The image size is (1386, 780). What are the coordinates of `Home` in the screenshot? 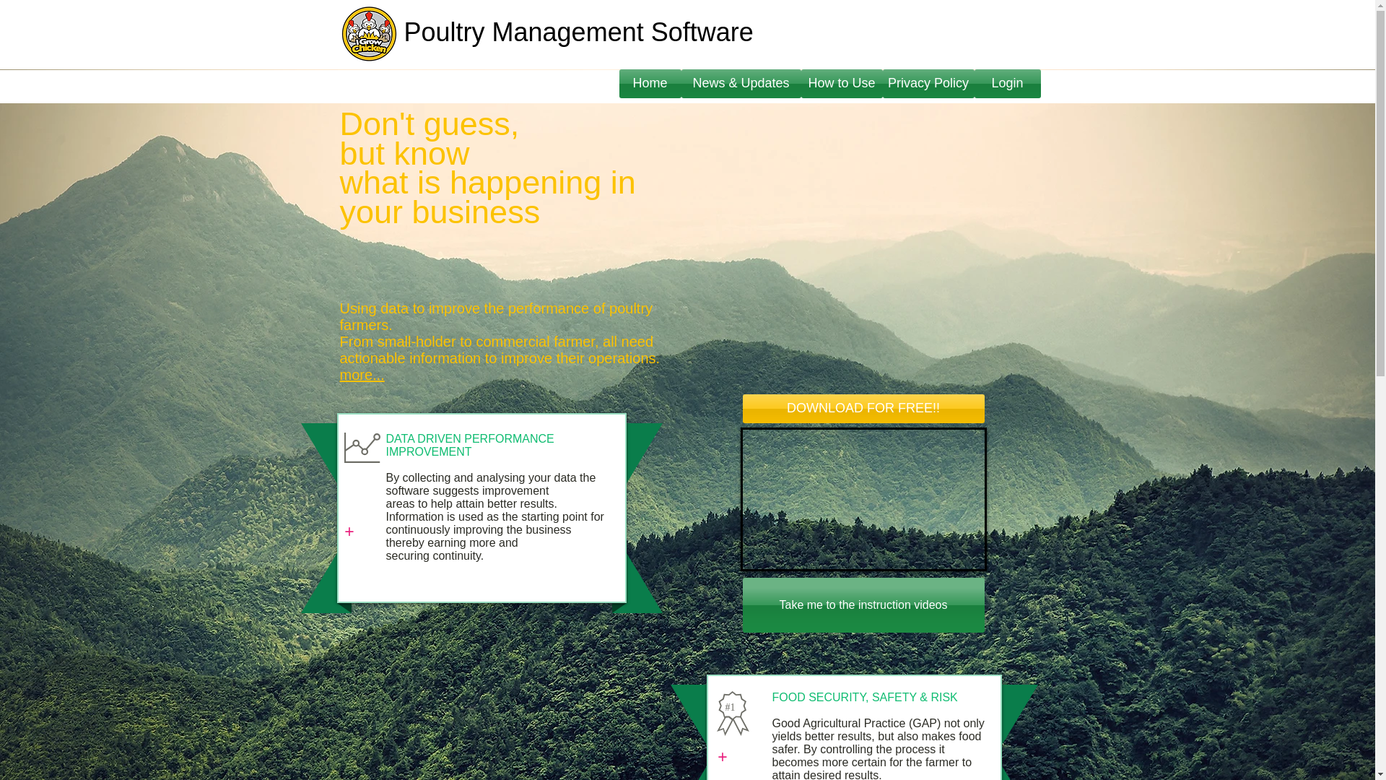 It's located at (650, 84).